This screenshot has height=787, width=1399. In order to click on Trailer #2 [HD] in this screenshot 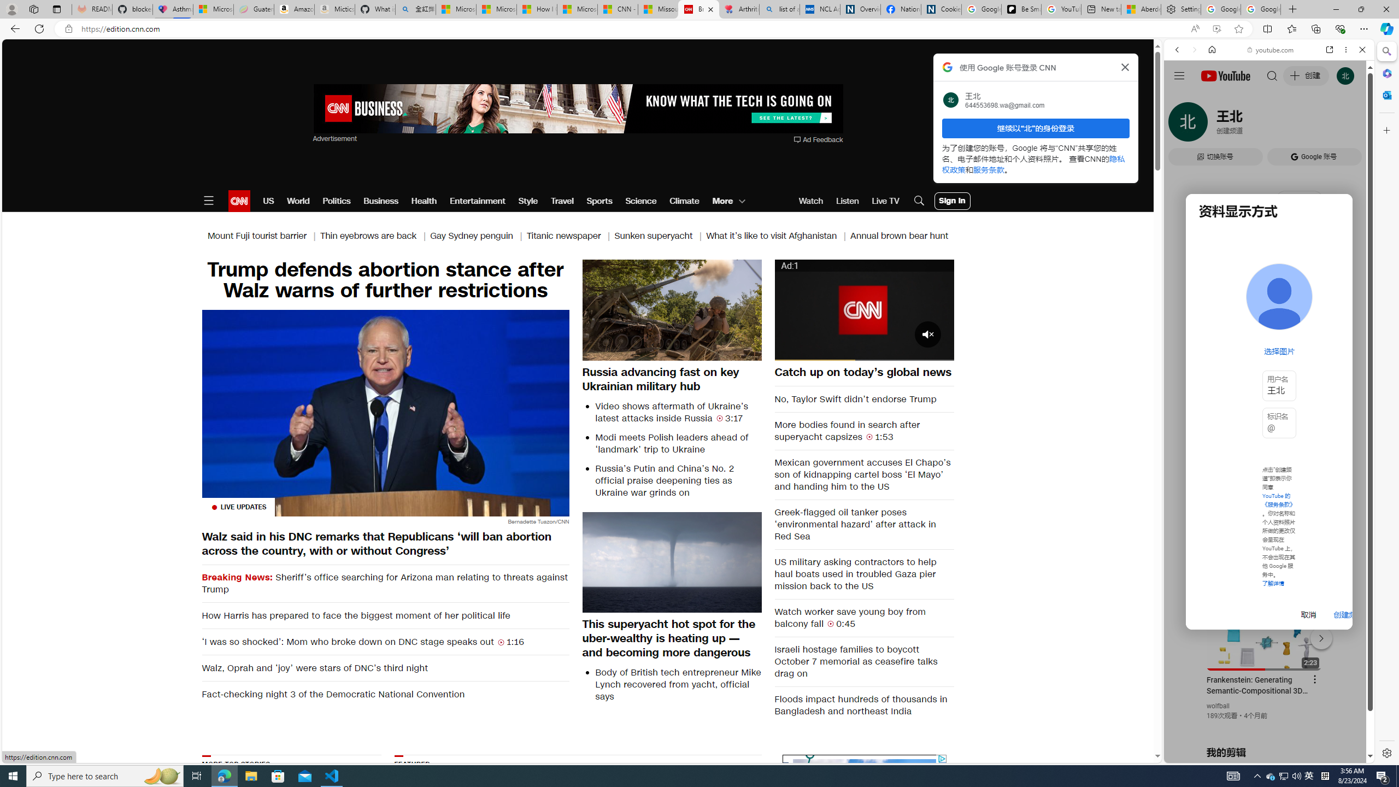, I will do `click(1269, 324)`.